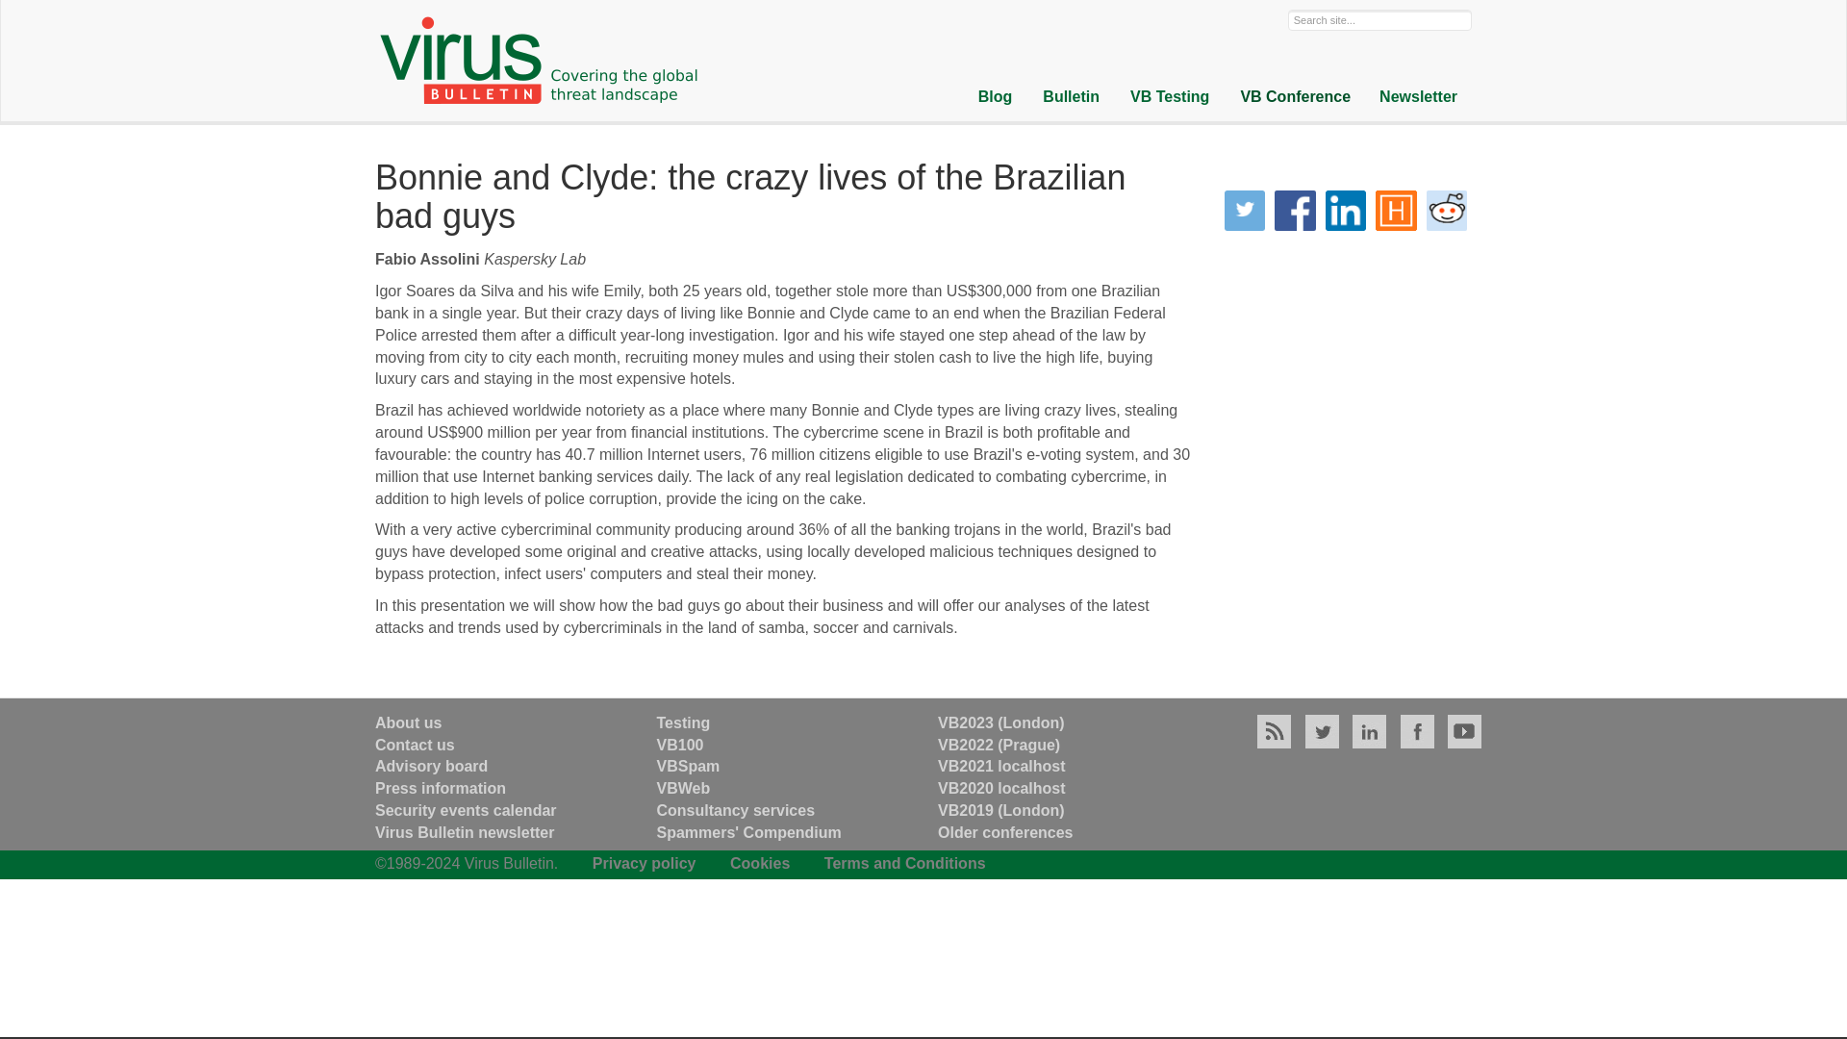 This screenshot has width=1847, height=1039. Describe the element at coordinates (1295, 211) in the screenshot. I see `Share on Facebook` at that location.